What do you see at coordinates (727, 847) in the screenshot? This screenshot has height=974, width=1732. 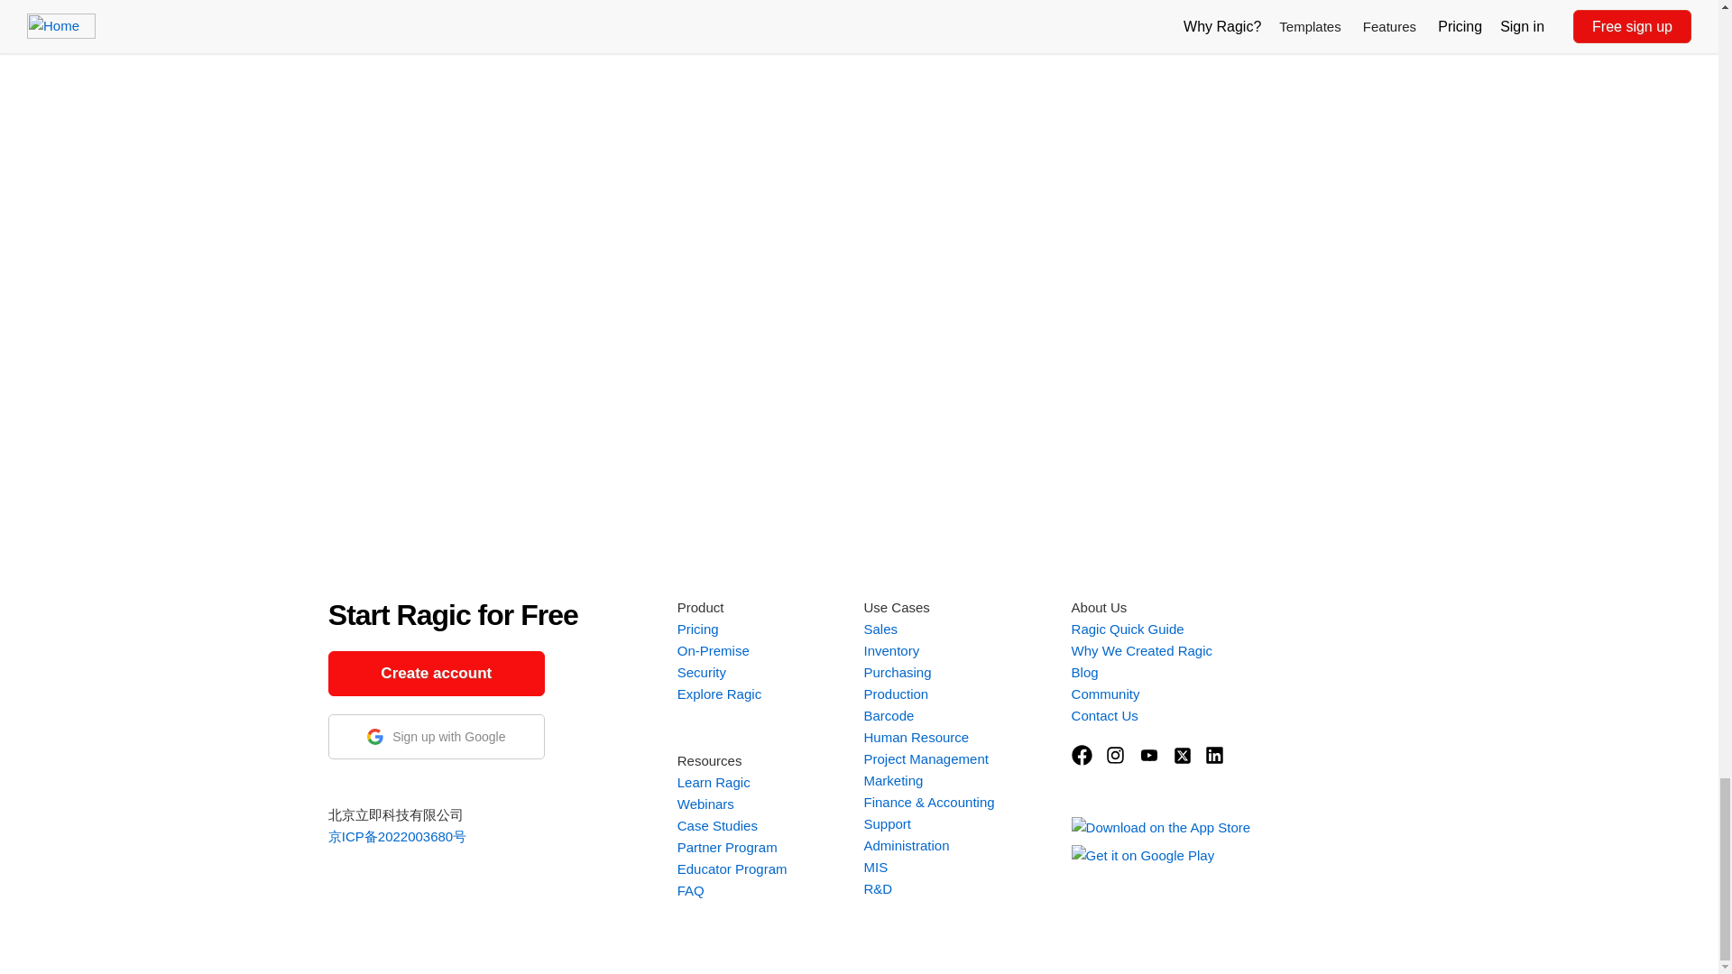 I see `Partner Program` at bounding box center [727, 847].